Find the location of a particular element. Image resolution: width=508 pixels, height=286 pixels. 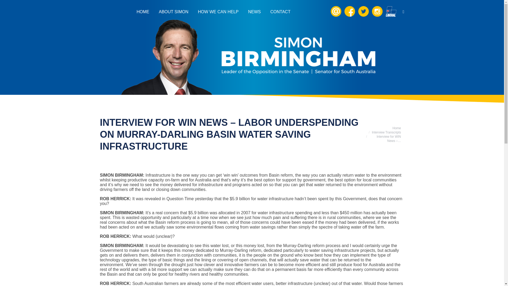

Go! is located at coordinates (8, 5).